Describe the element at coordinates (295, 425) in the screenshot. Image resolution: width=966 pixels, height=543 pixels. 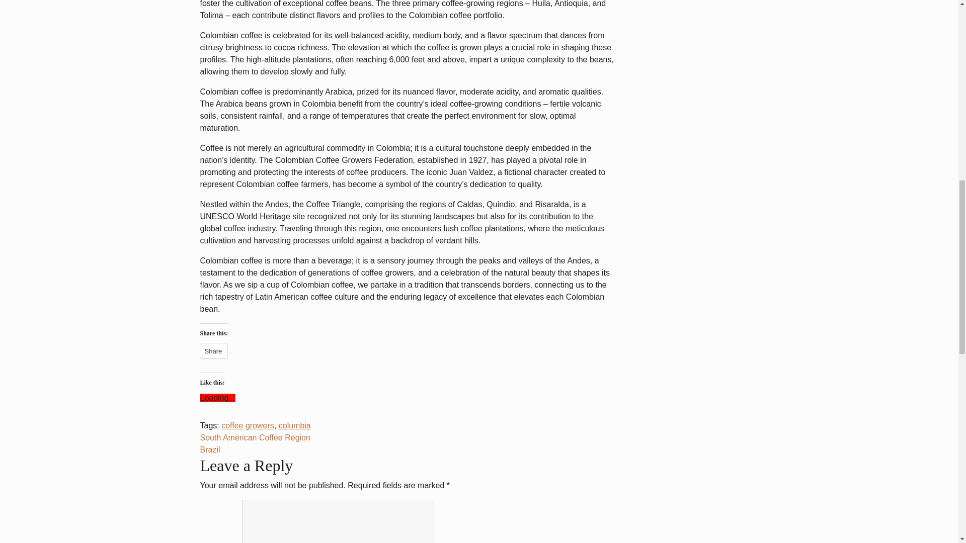
I see `columbia` at that location.